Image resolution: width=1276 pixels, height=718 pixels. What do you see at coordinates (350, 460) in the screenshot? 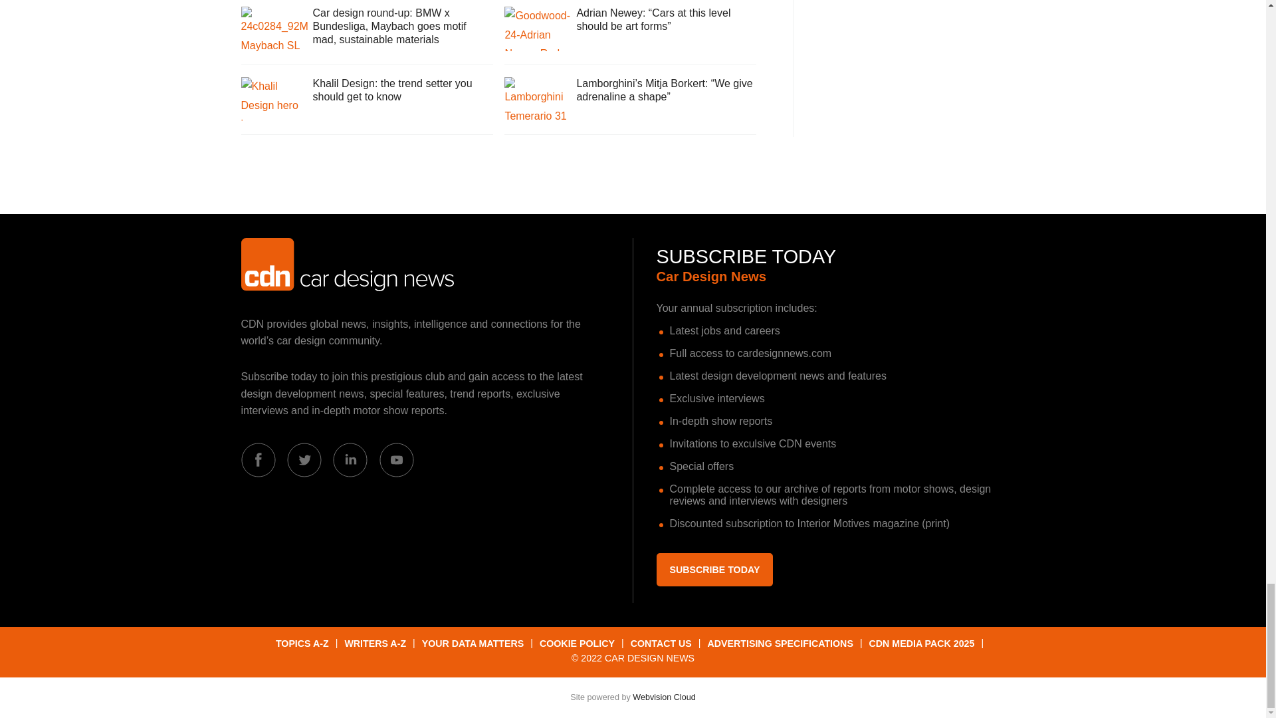
I see `Connect with us on Linked In` at bounding box center [350, 460].